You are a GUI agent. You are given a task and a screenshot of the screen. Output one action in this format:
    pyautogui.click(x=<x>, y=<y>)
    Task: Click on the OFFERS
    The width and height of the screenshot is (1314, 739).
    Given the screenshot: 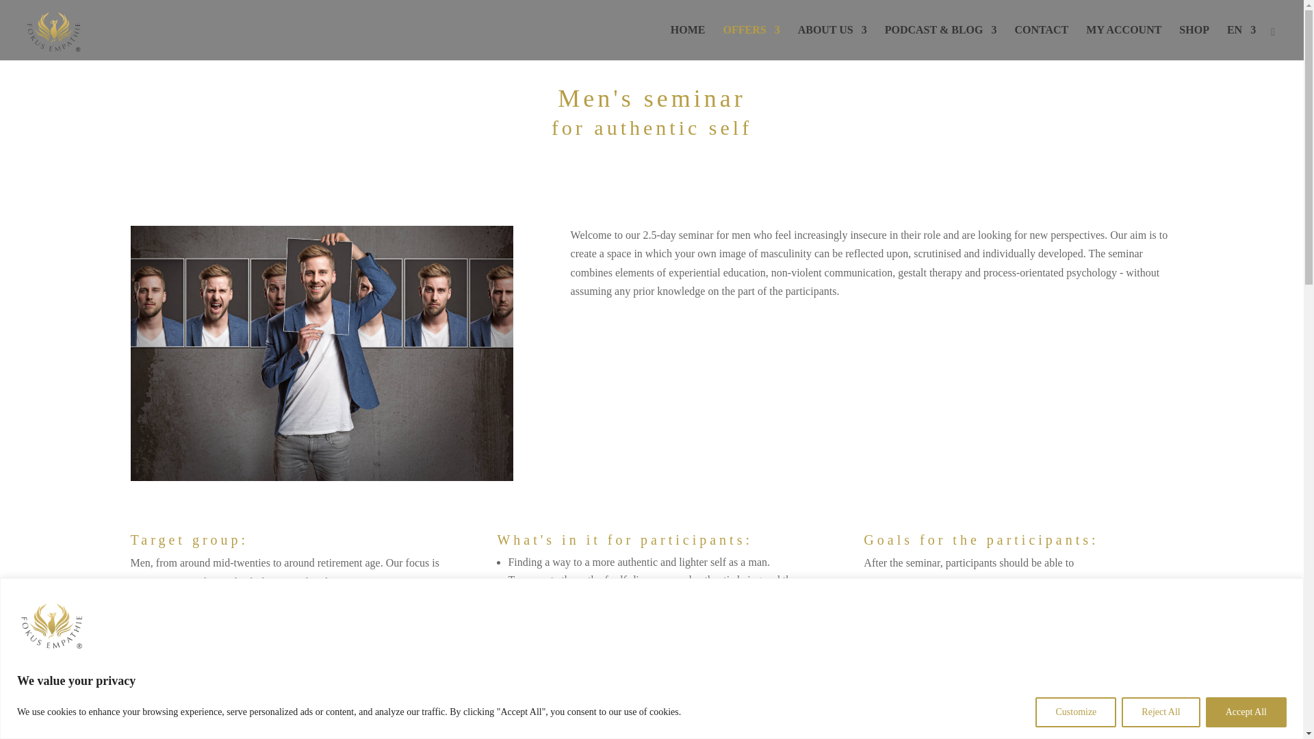 What is the action you would take?
    pyautogui.click(x=751, y=42)
    